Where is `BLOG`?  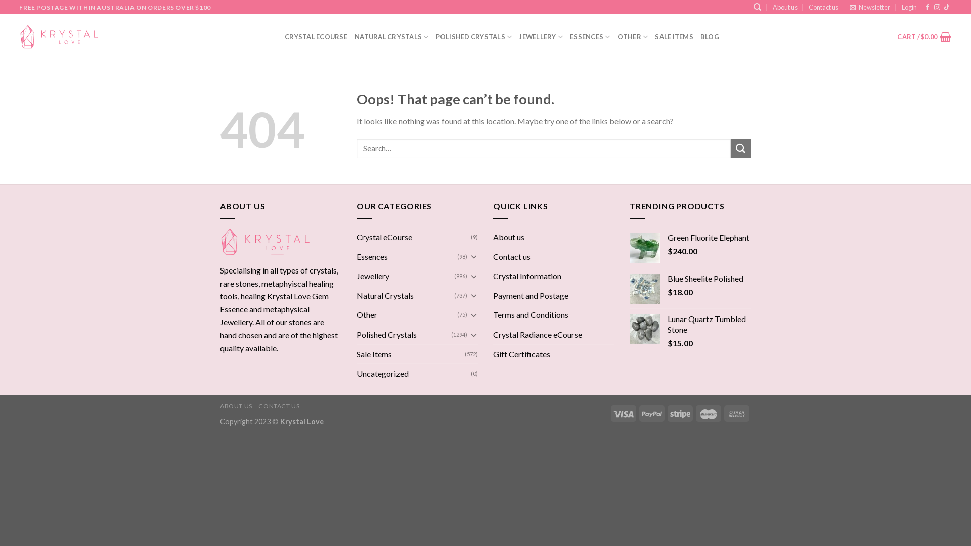
BLOG is located at coordinates (710, 37).